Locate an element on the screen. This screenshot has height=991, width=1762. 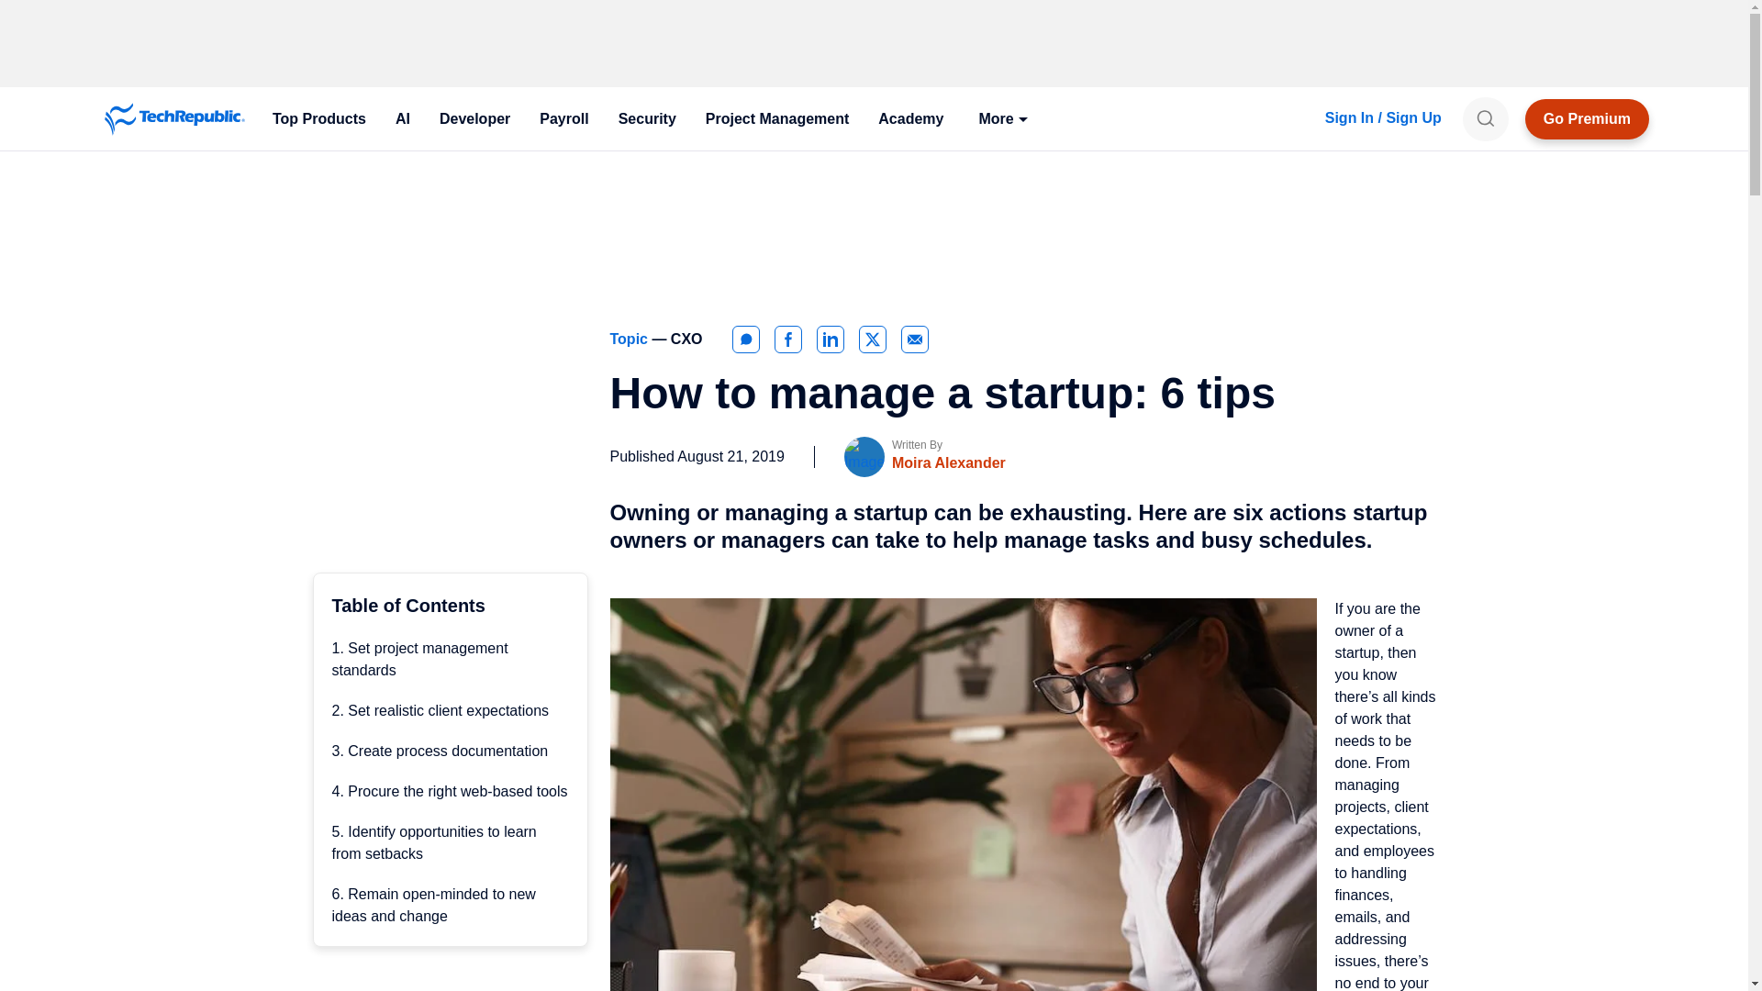
1. Set project management standards is located at coordinates (420, 659).